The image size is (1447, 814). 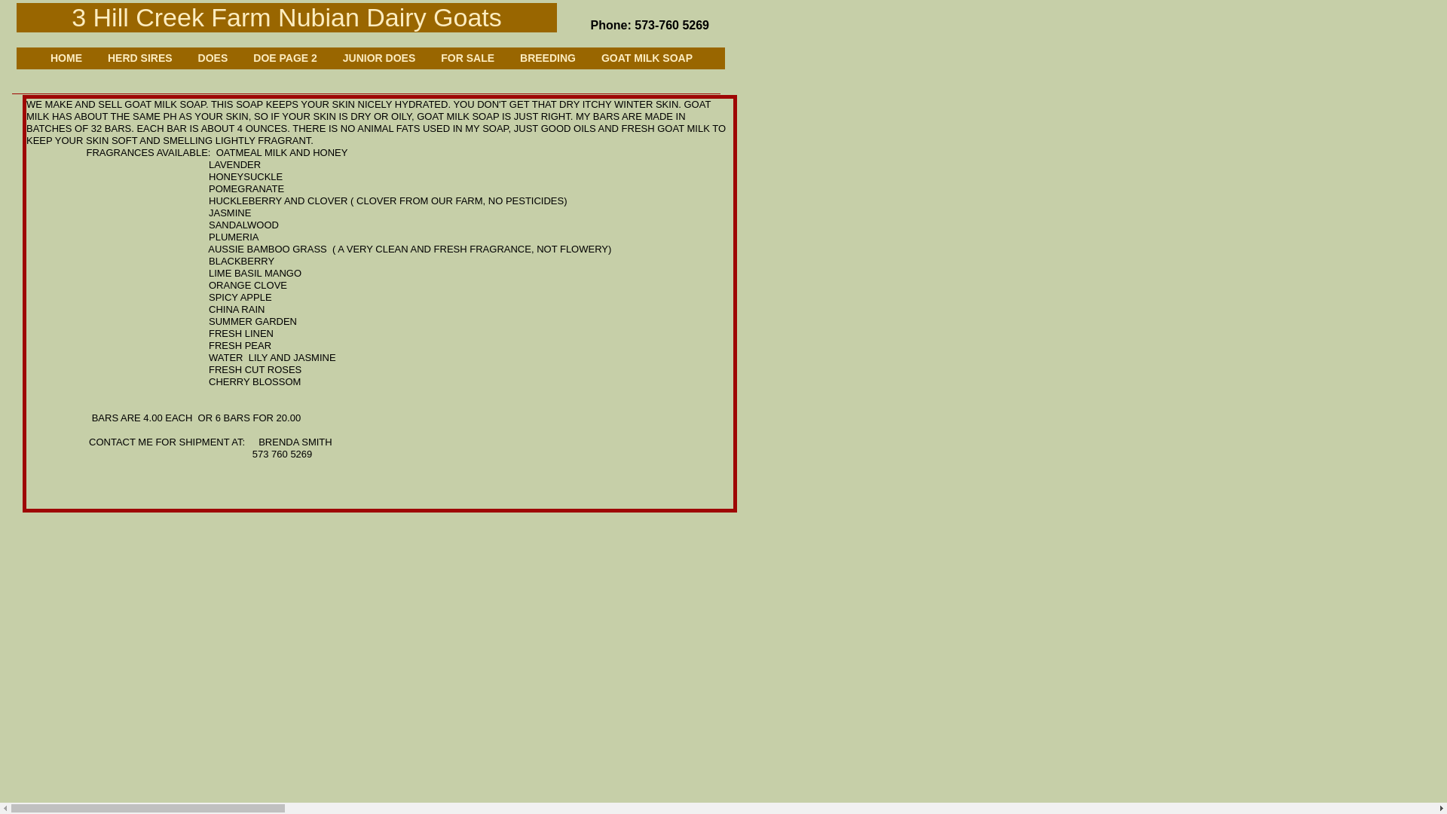 What do you see at coordinates (467, 62) in the screenshot?
I see `FOR SALE` at bounding box center [467, 62].